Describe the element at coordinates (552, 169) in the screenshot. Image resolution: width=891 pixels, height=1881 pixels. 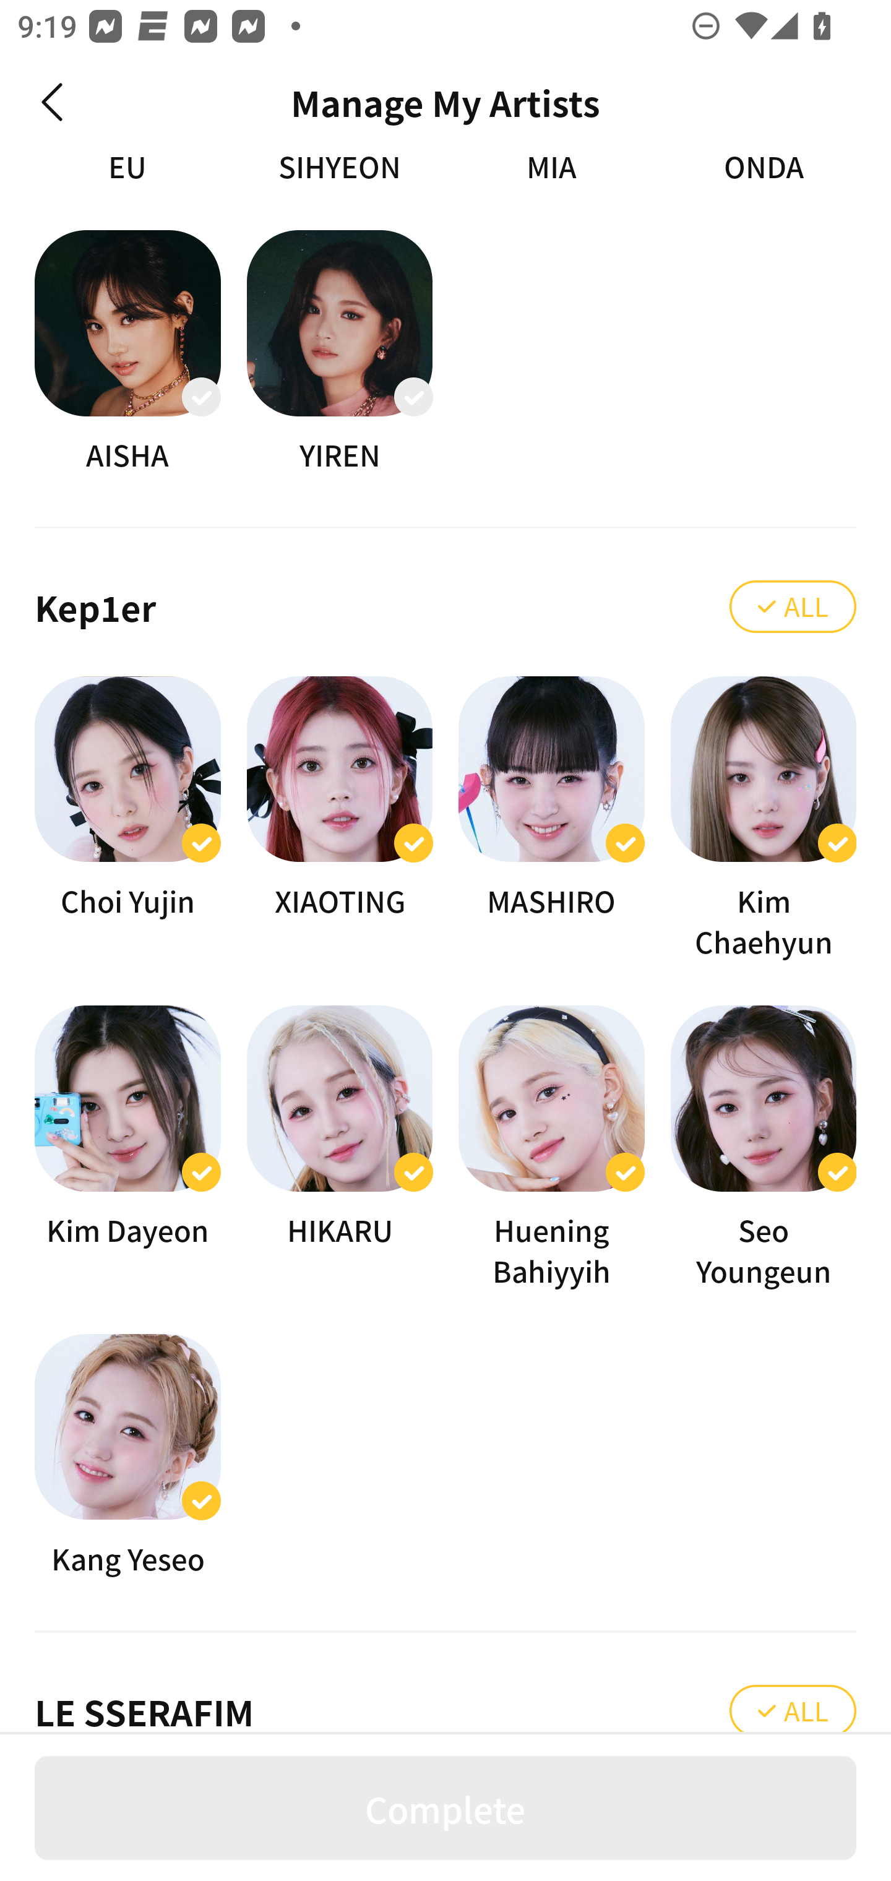
I see `MIA` at that location.